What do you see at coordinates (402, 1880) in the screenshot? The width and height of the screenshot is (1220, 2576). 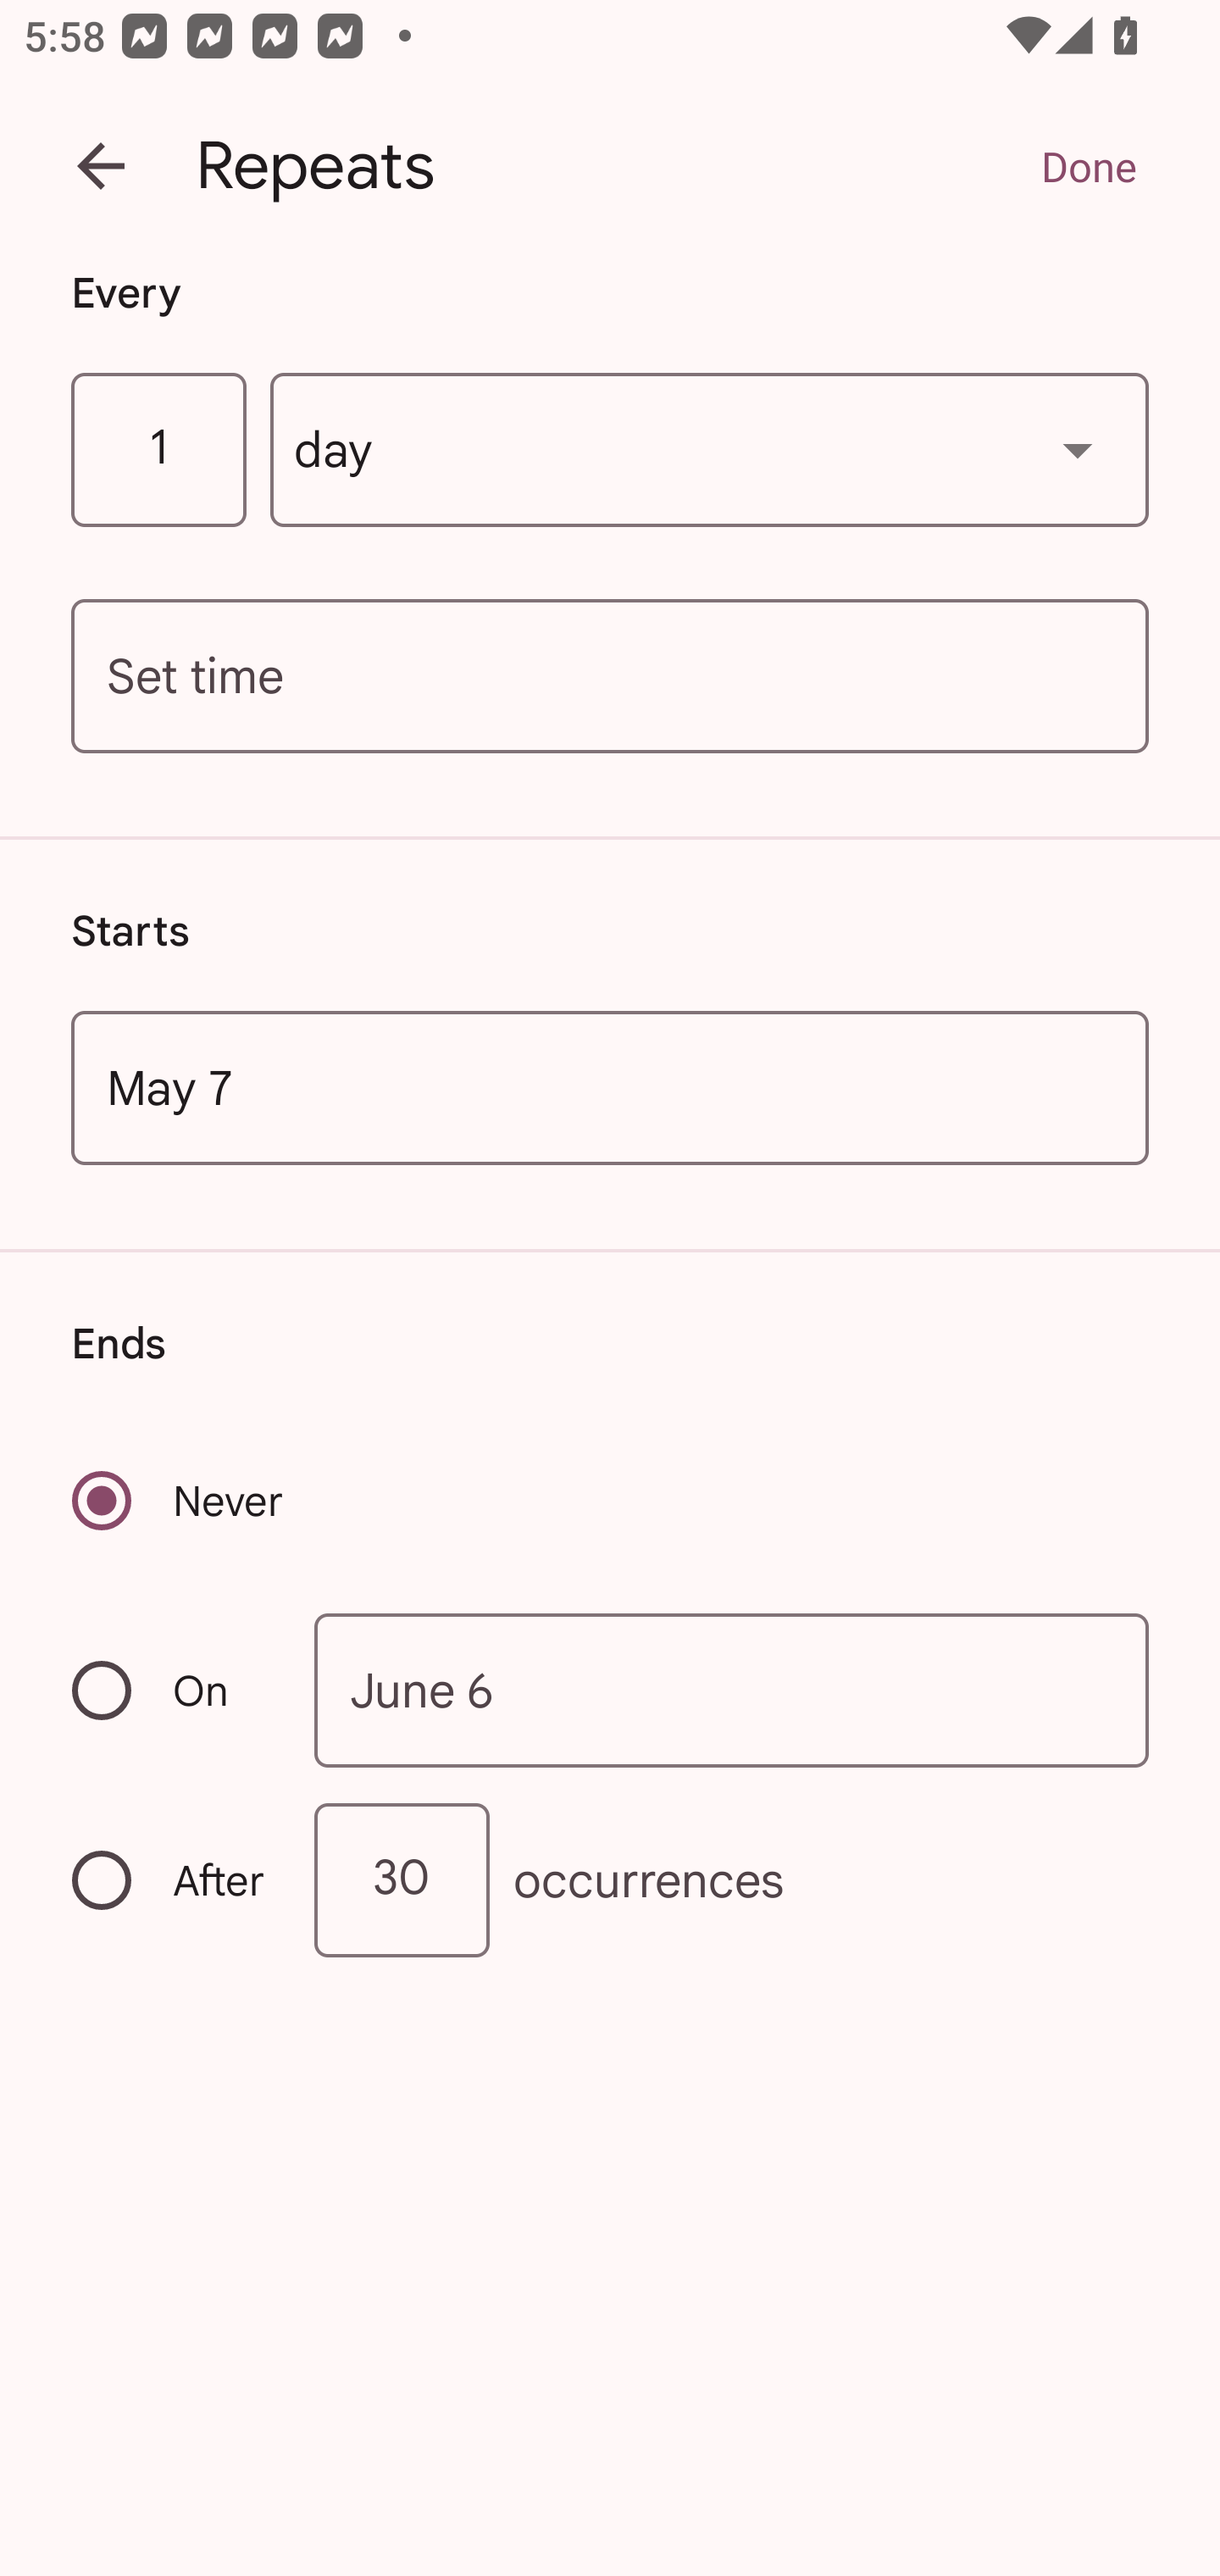 I see `30` at bounding box center [402, 1880].